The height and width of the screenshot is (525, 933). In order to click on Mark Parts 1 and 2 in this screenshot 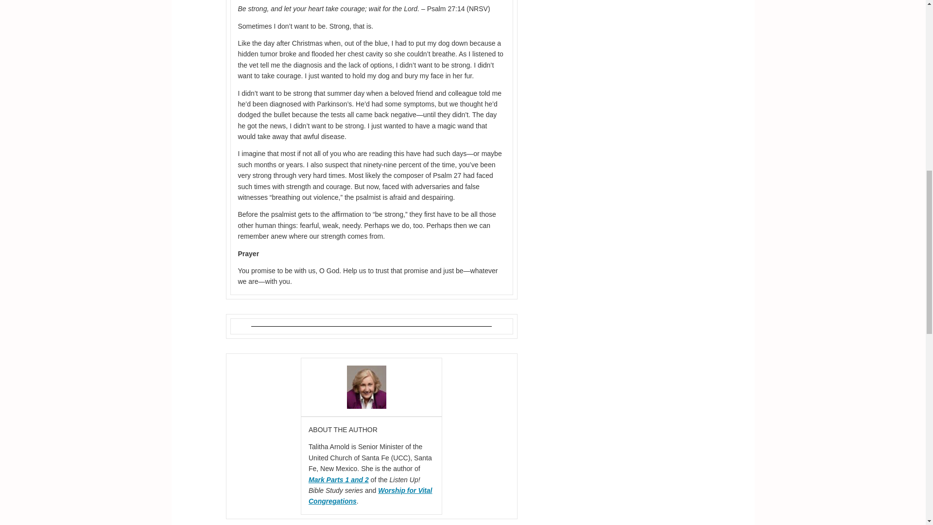, I will do `click(338, 479)`.